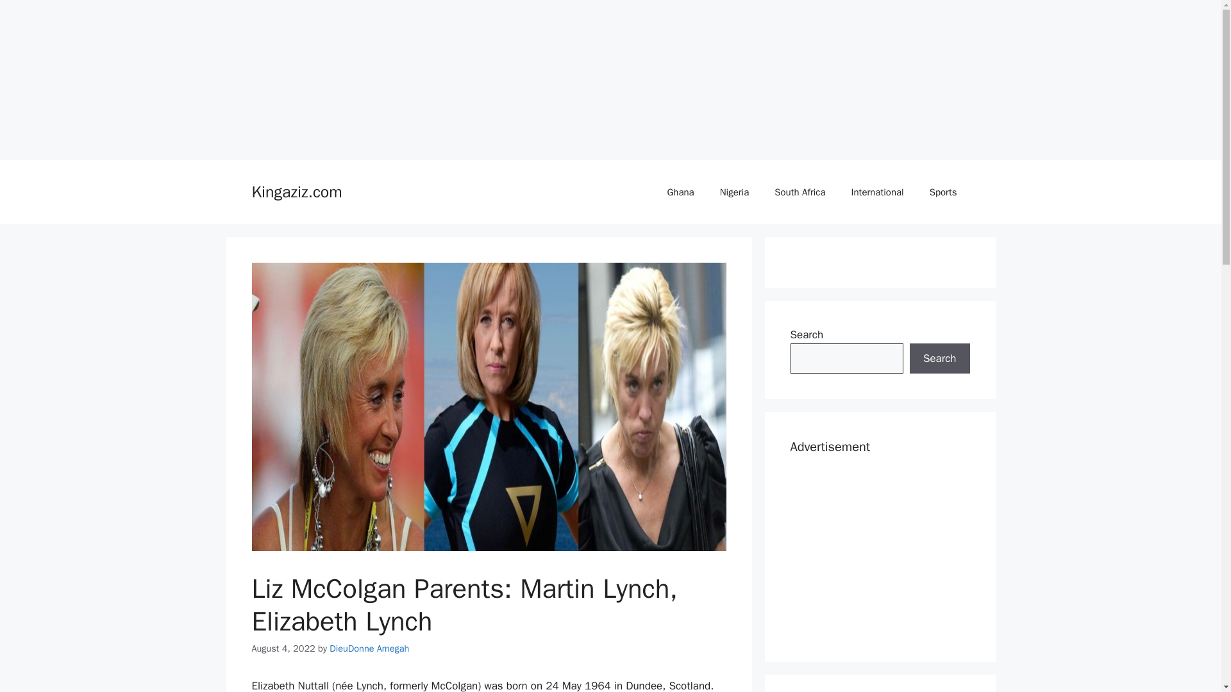  What do you see at coordinates (369, 648) in the screenshot?
I see `View all posts by DieuDonne Amegah` at bounding box center [369, 648].